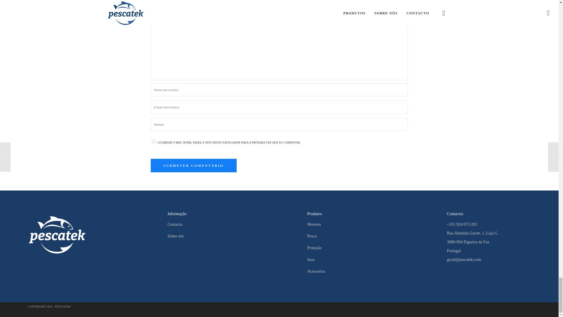 The image size is (563, 317). What do you see at coordinates (489, 242) in the screenshot?
I see `Open address in Google Maps` at bounding box center [489, 242].